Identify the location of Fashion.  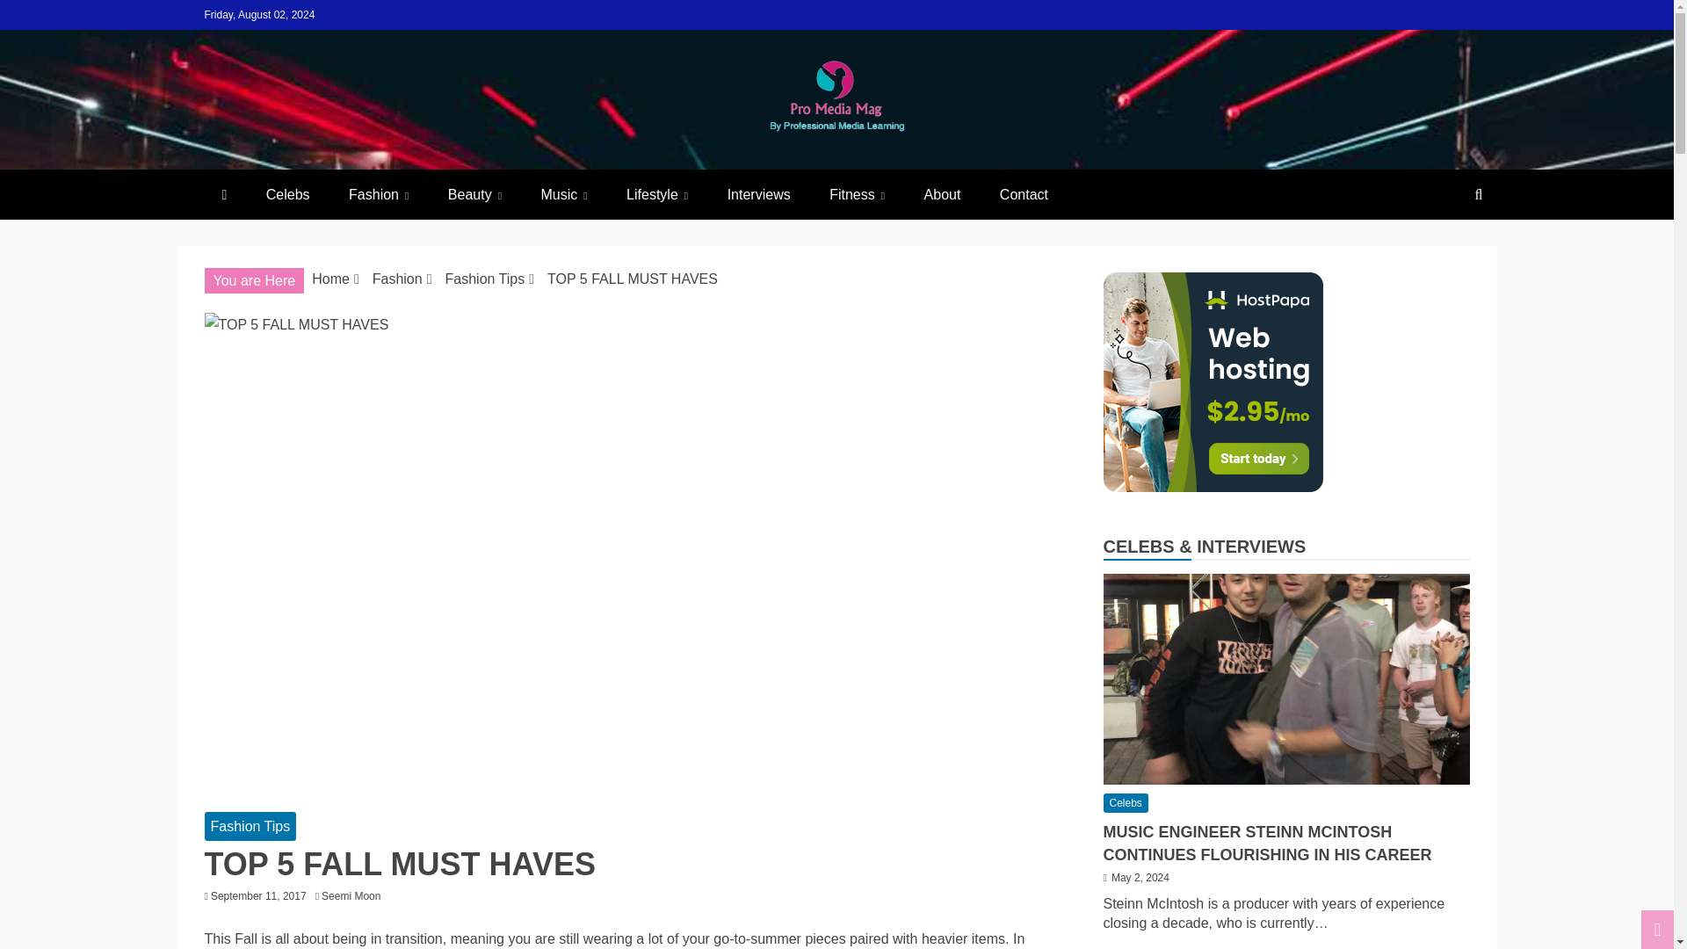
(378, 194).